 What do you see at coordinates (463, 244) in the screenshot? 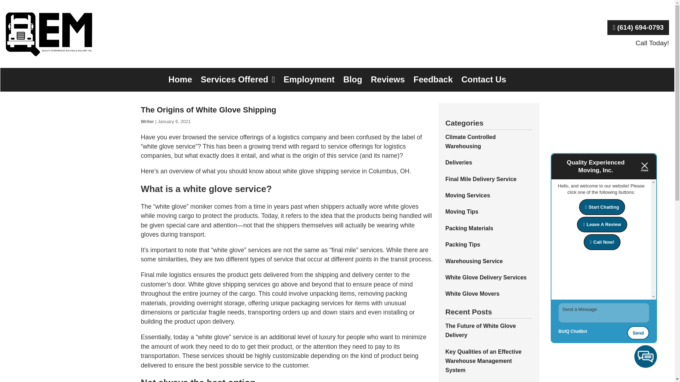
I see `Packing Tips` at bounding box center [463, 244].